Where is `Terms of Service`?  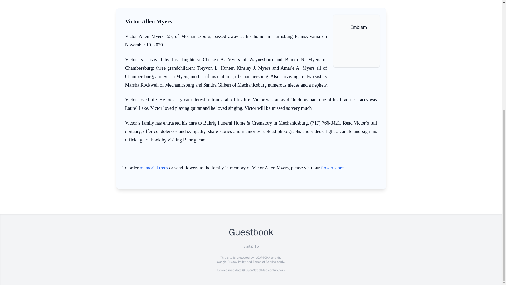 Terms of Service is located at coordinates (264, 262).